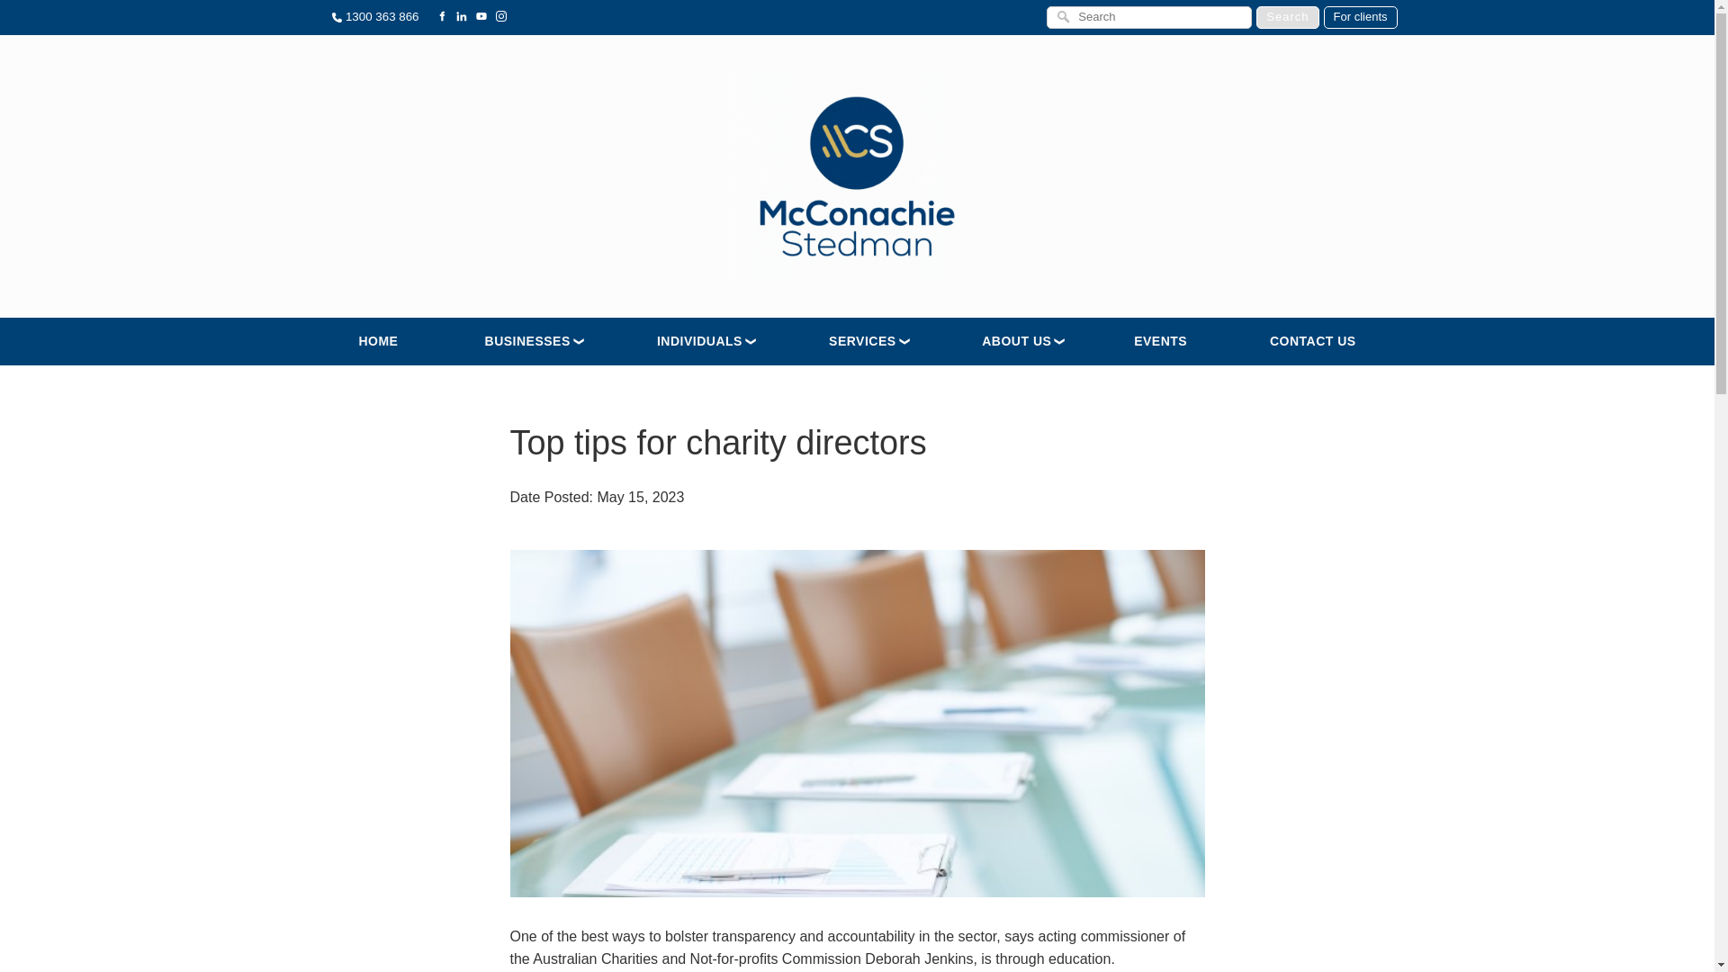 The height and width of the screenshot is (972, 1728). What do you see at coordinates (1361, 17) in the screenshot?
I see `For clients` at bounding box center [1361, 17].